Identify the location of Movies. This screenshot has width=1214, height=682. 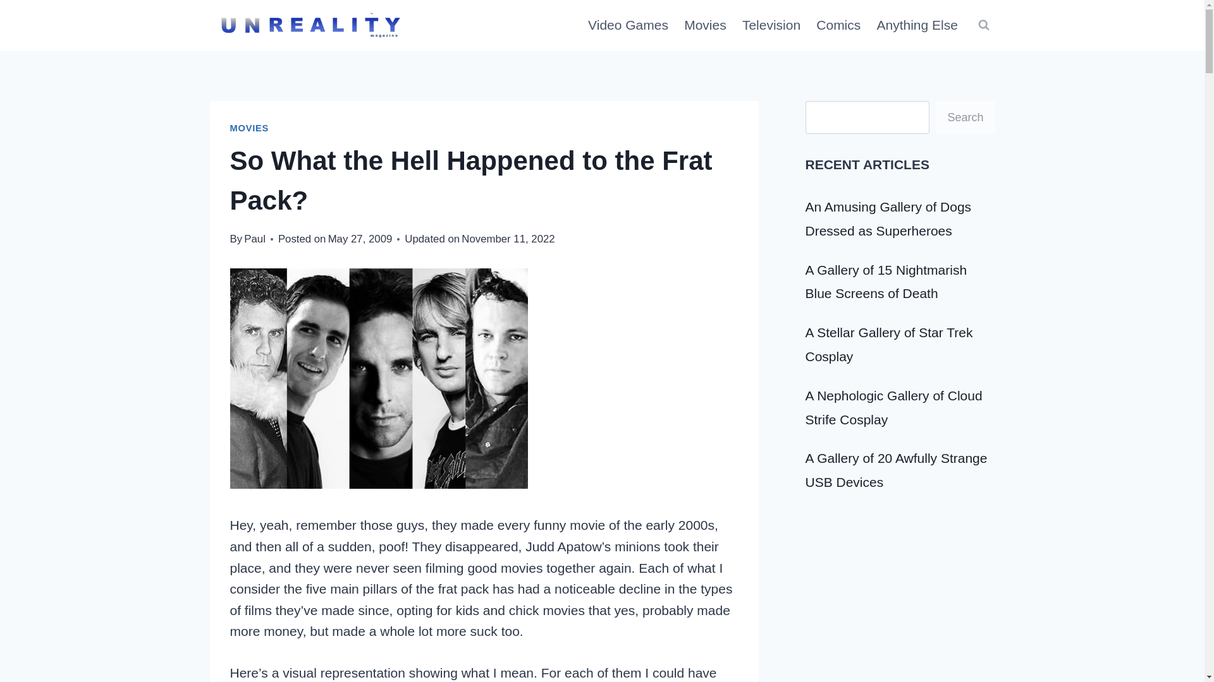
(705, 25).